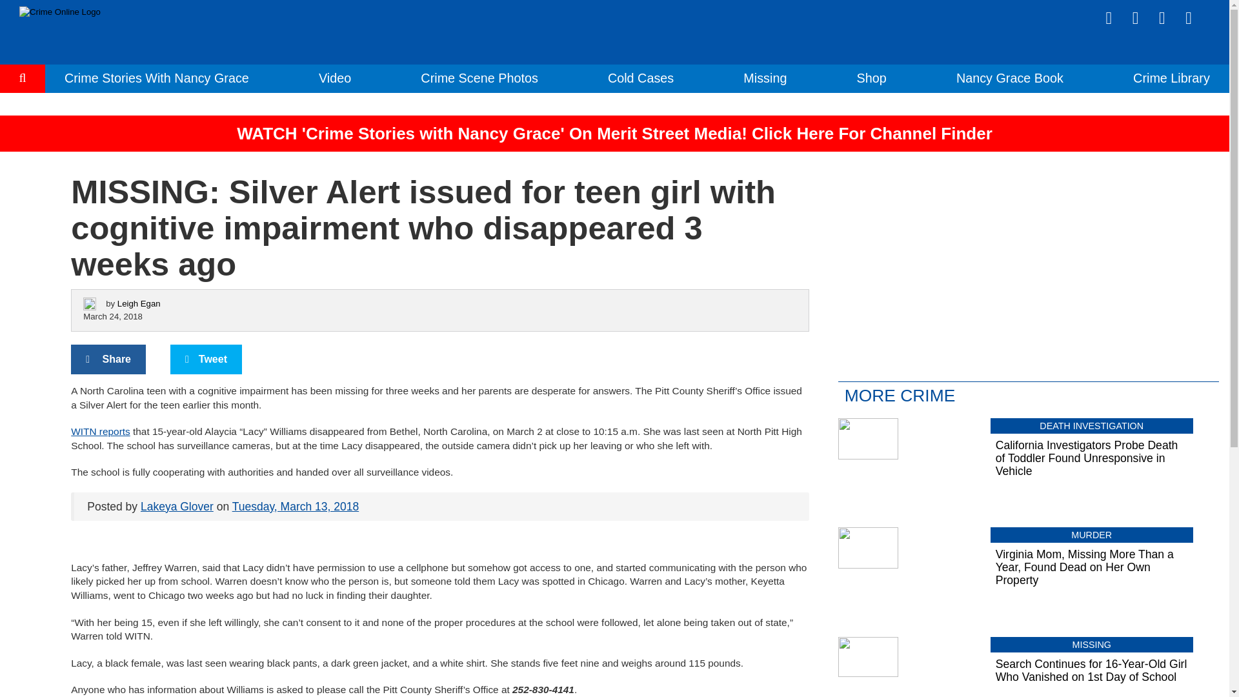 The image size is (1239, 697). I want to click on Search, so click(23, 117).